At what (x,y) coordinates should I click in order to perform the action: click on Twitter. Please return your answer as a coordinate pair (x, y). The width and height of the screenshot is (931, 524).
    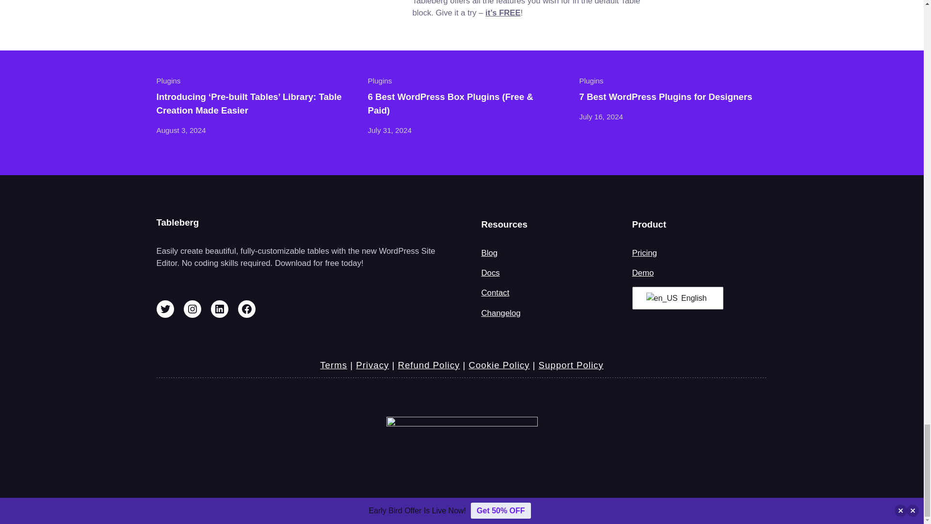
    Looking at the image, I should click on (165, 309).